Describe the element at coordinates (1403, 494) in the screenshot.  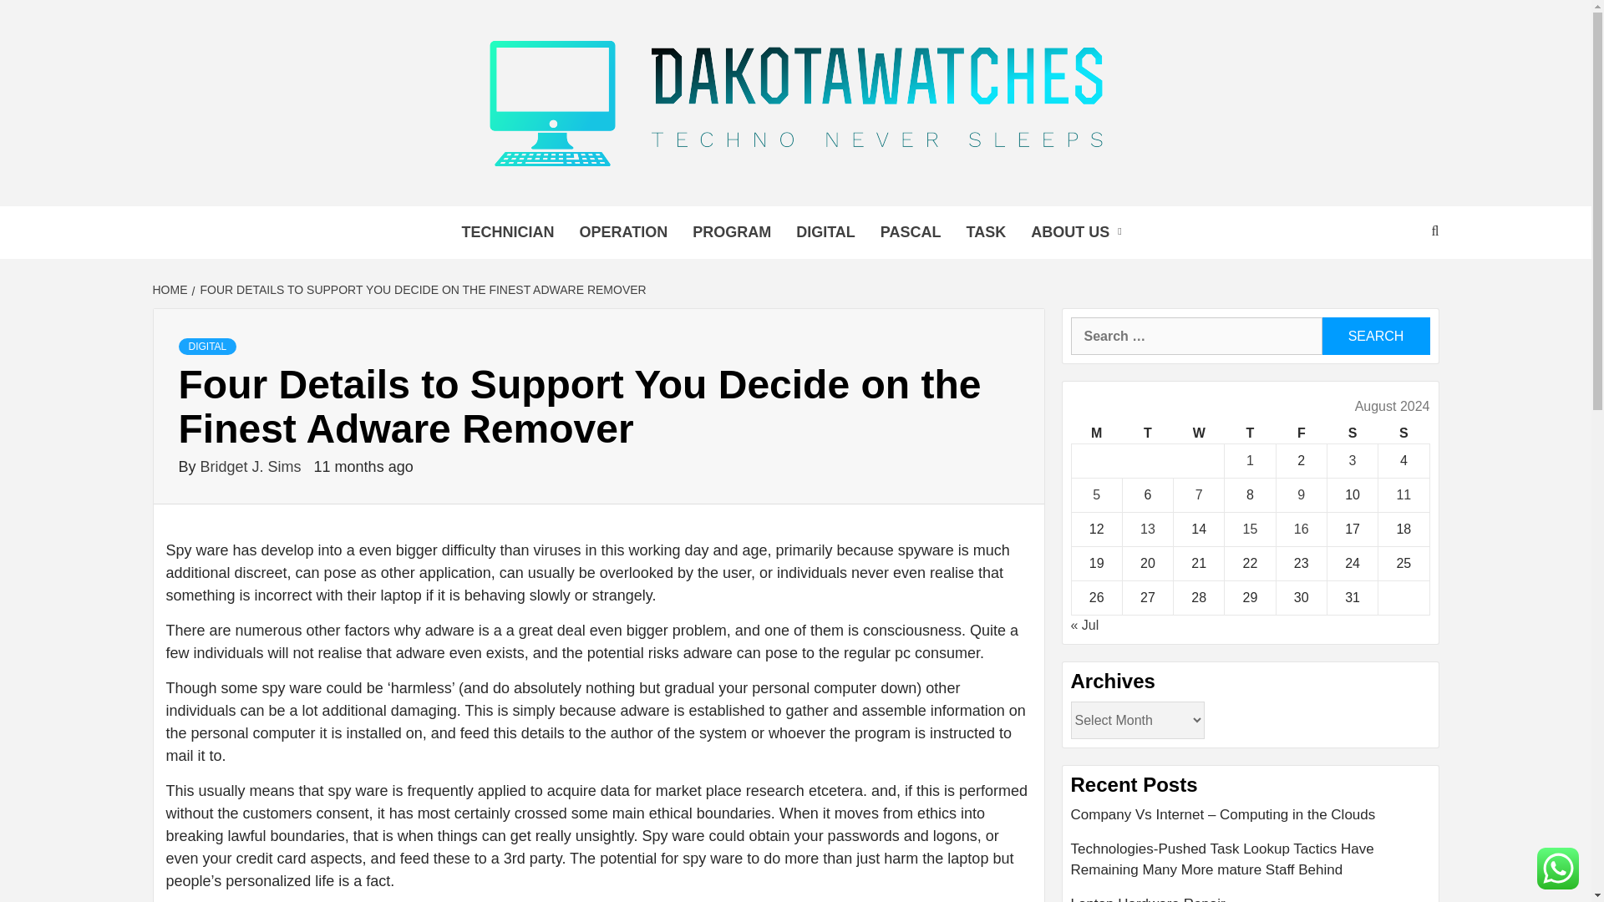
I see `11` at that location.